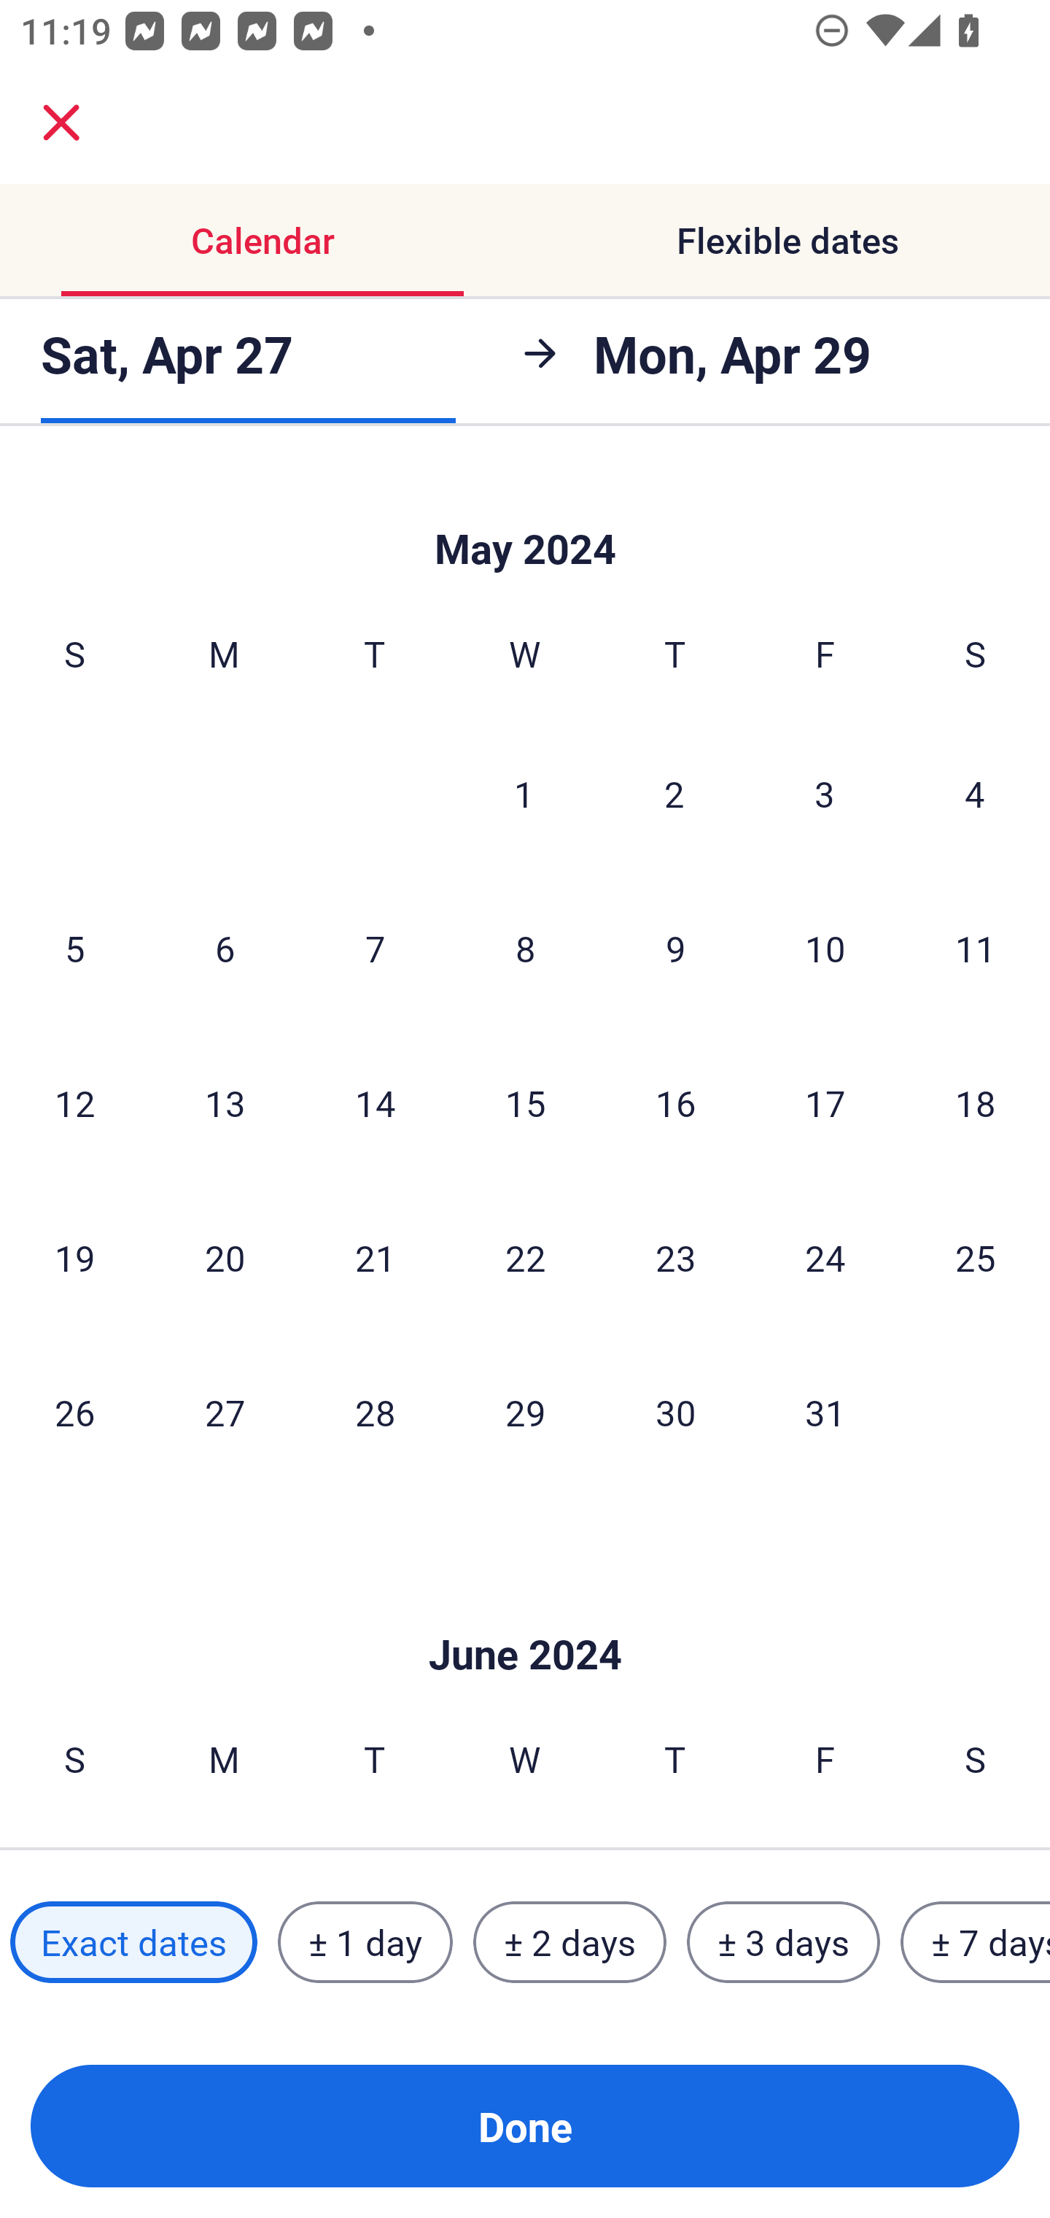 The image size is (1050, 2218). What do you see at coordinates (825, 948) in the screenshot?
I see `10 Friday, May 10, 2024` at bounding box center [825, 948].